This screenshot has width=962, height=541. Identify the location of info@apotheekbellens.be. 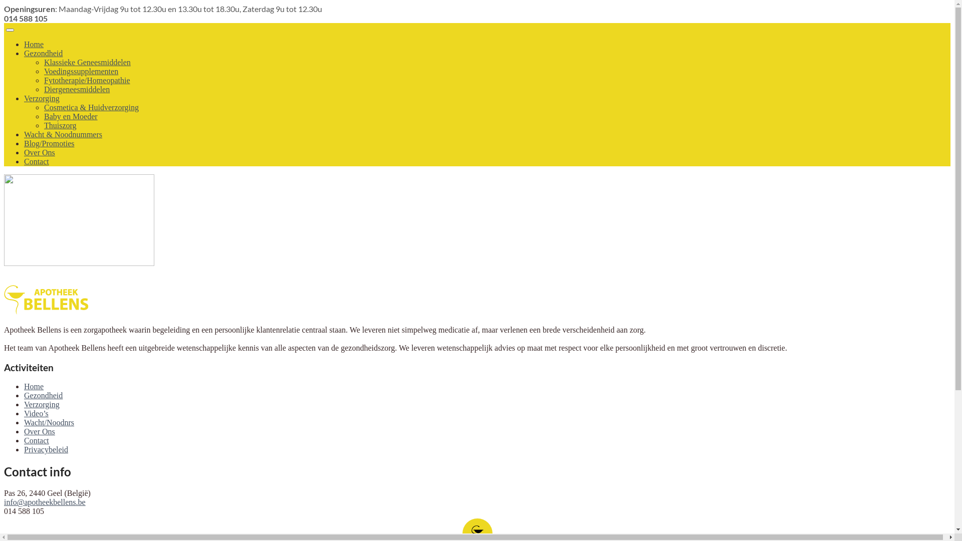
(45, 502).